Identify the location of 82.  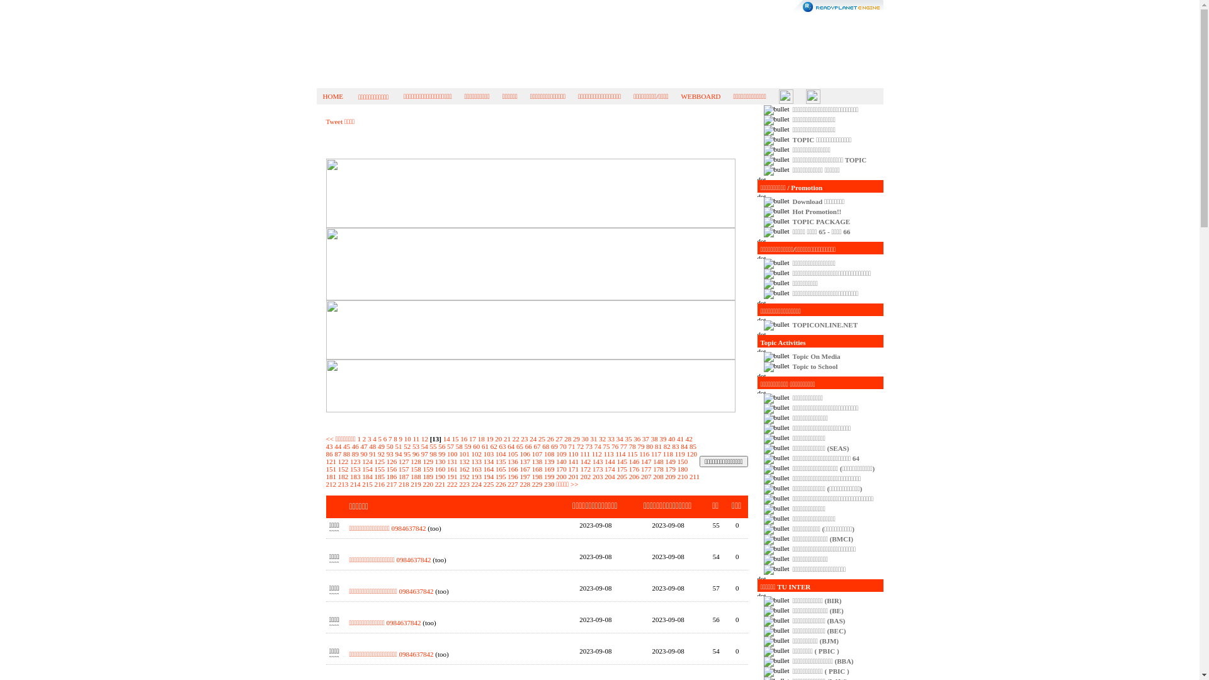
(667, 446).